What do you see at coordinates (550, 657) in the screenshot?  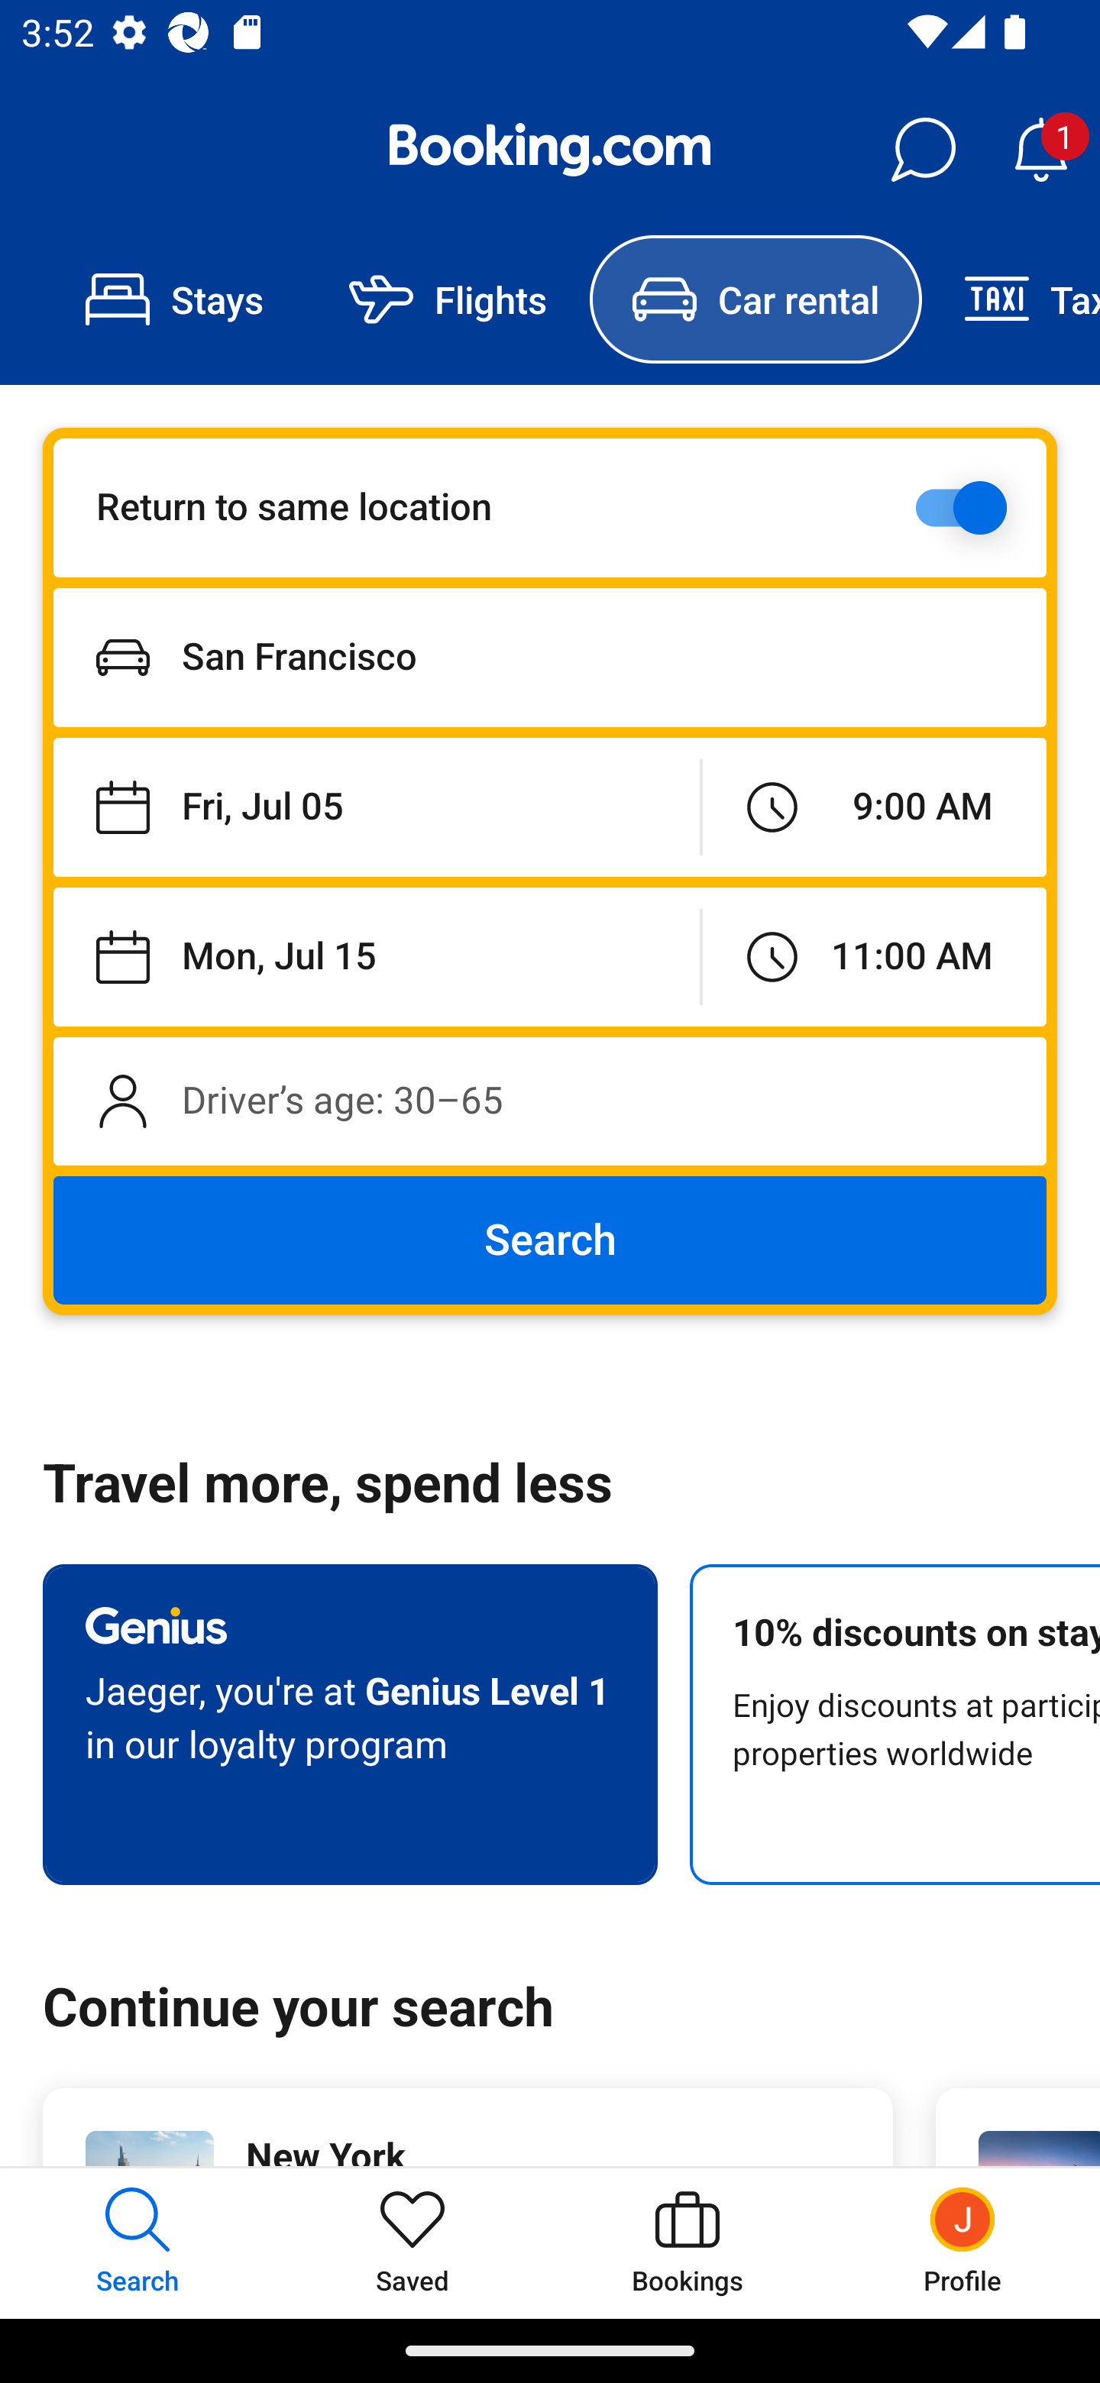 I see `Pick-up location: Text(name=San Francisco)` at bounding box center [550, 657].